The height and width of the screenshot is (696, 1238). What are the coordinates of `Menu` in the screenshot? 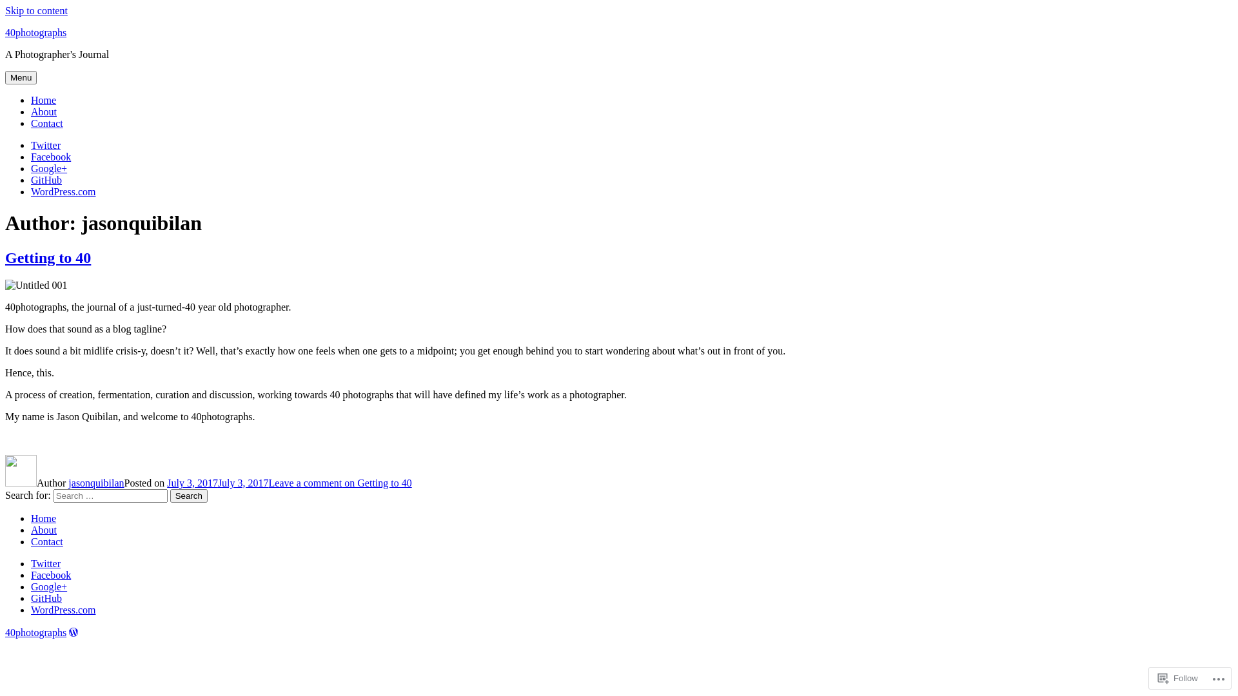 It's located at (21, 77).